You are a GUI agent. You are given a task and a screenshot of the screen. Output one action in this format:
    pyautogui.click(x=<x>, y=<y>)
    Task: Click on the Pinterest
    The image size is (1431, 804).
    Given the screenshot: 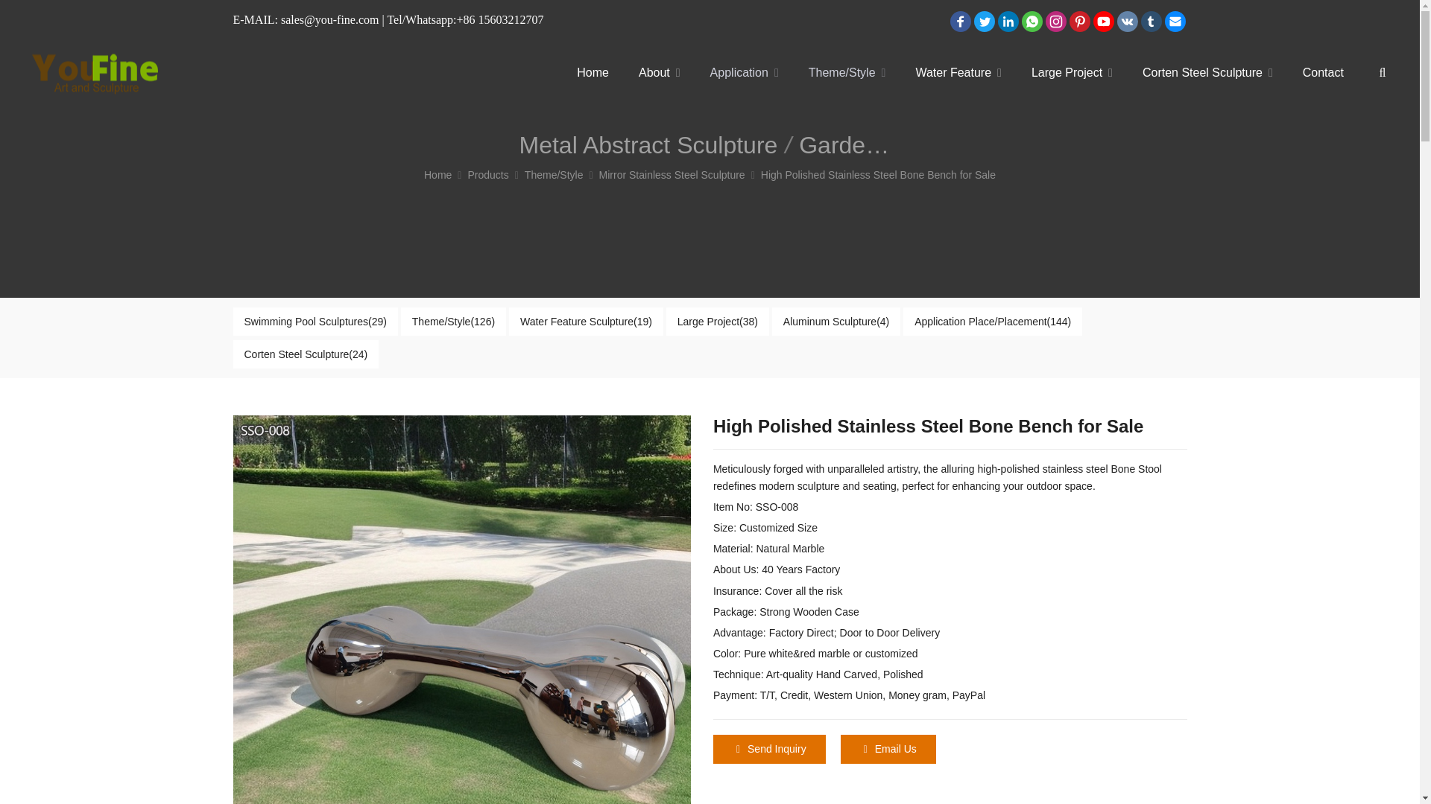 What is the action you would take?
    pyautogui.click(x=1079, y=22)
    